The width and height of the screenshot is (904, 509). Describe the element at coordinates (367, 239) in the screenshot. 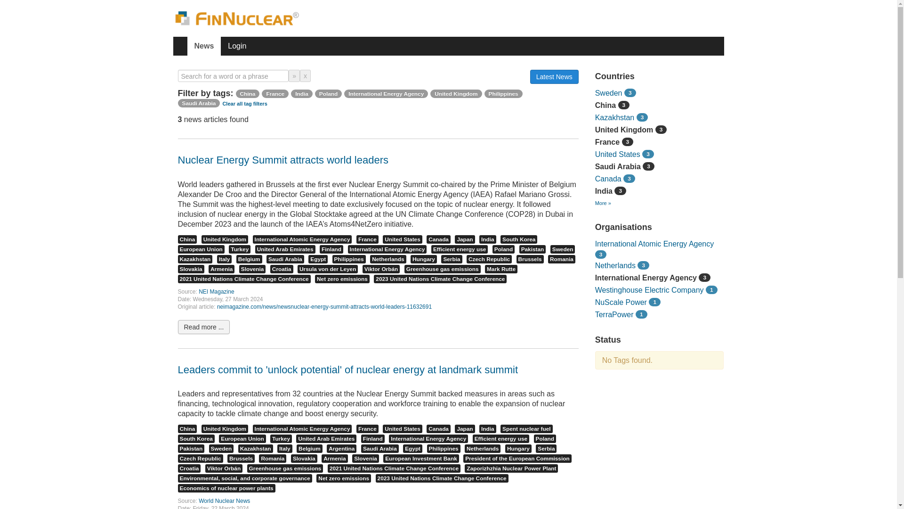

I see `France` at that location.